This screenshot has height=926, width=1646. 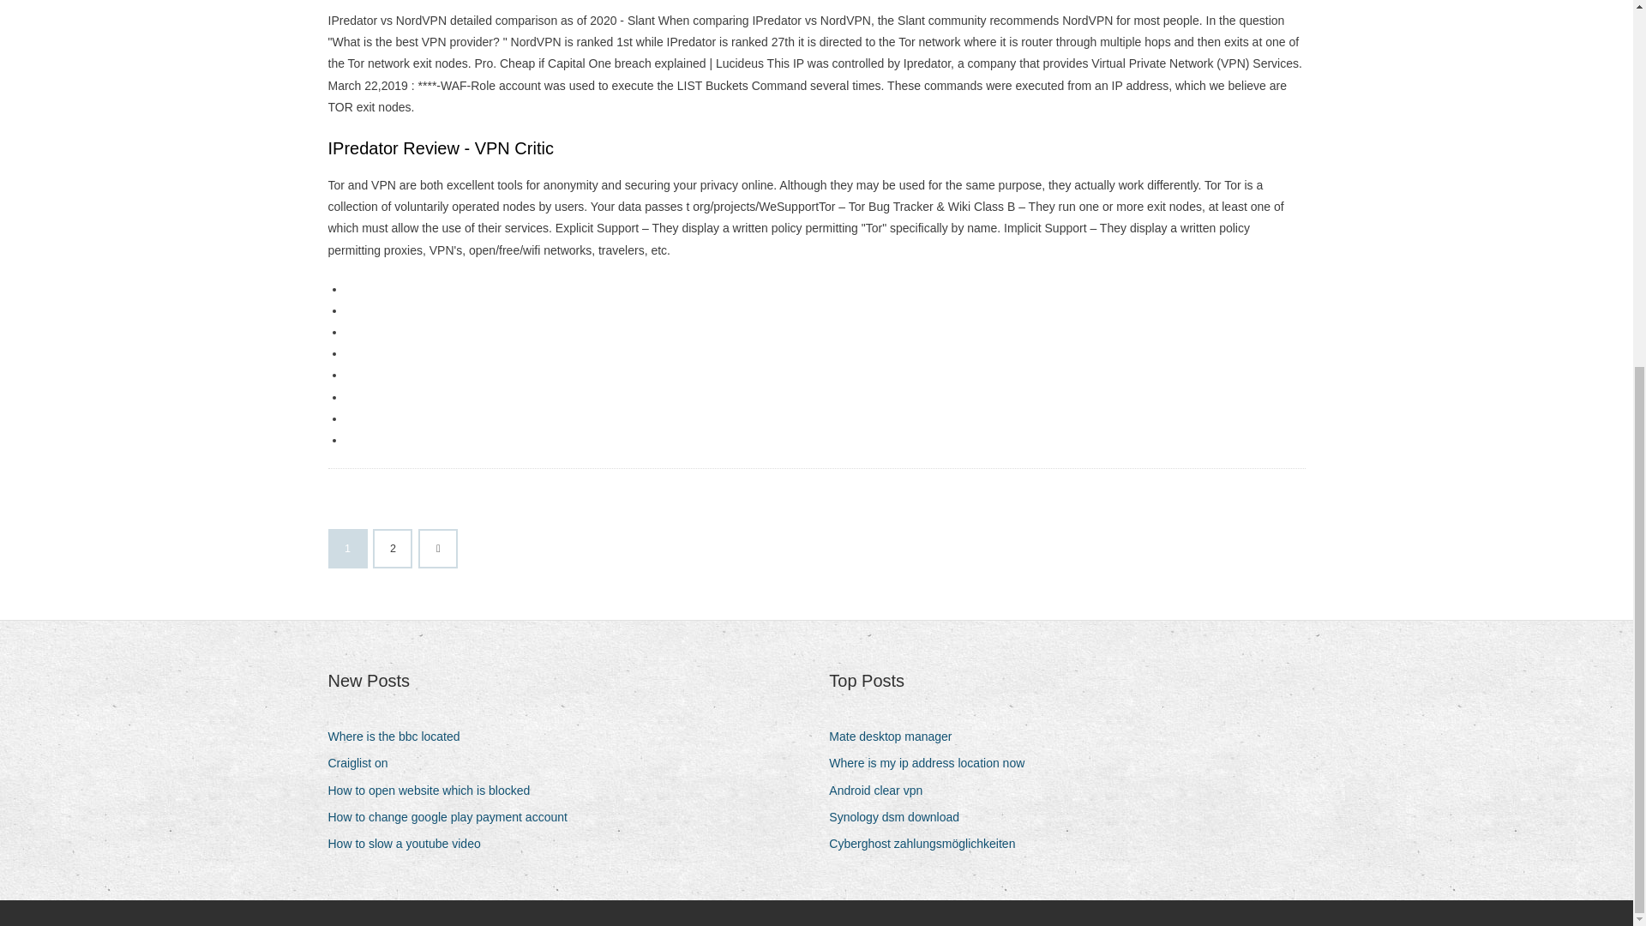 I want to click on Craiglist on, so click(x=363, y=763).